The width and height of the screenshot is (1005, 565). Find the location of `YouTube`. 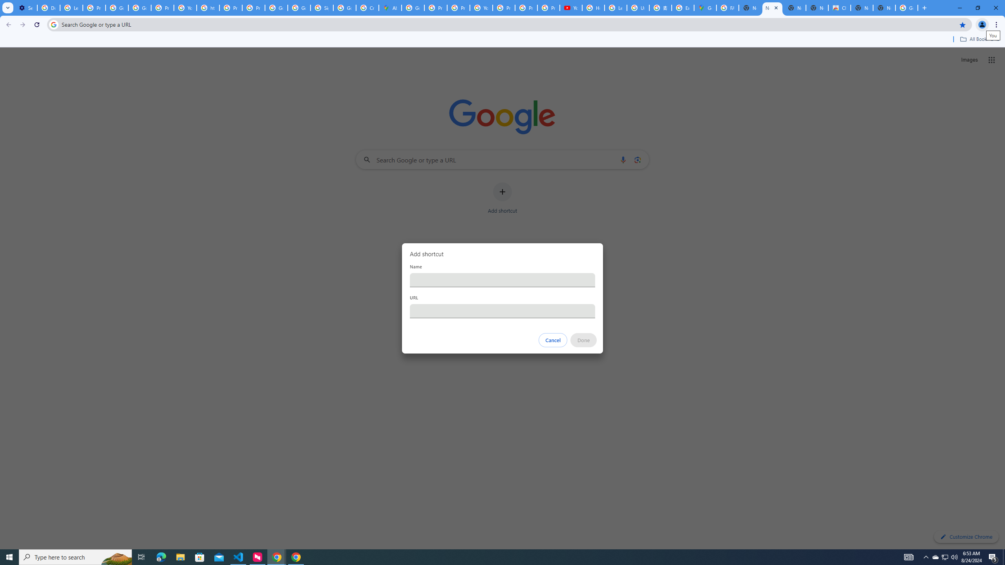

YouTube is located at coordinates (571, 8).